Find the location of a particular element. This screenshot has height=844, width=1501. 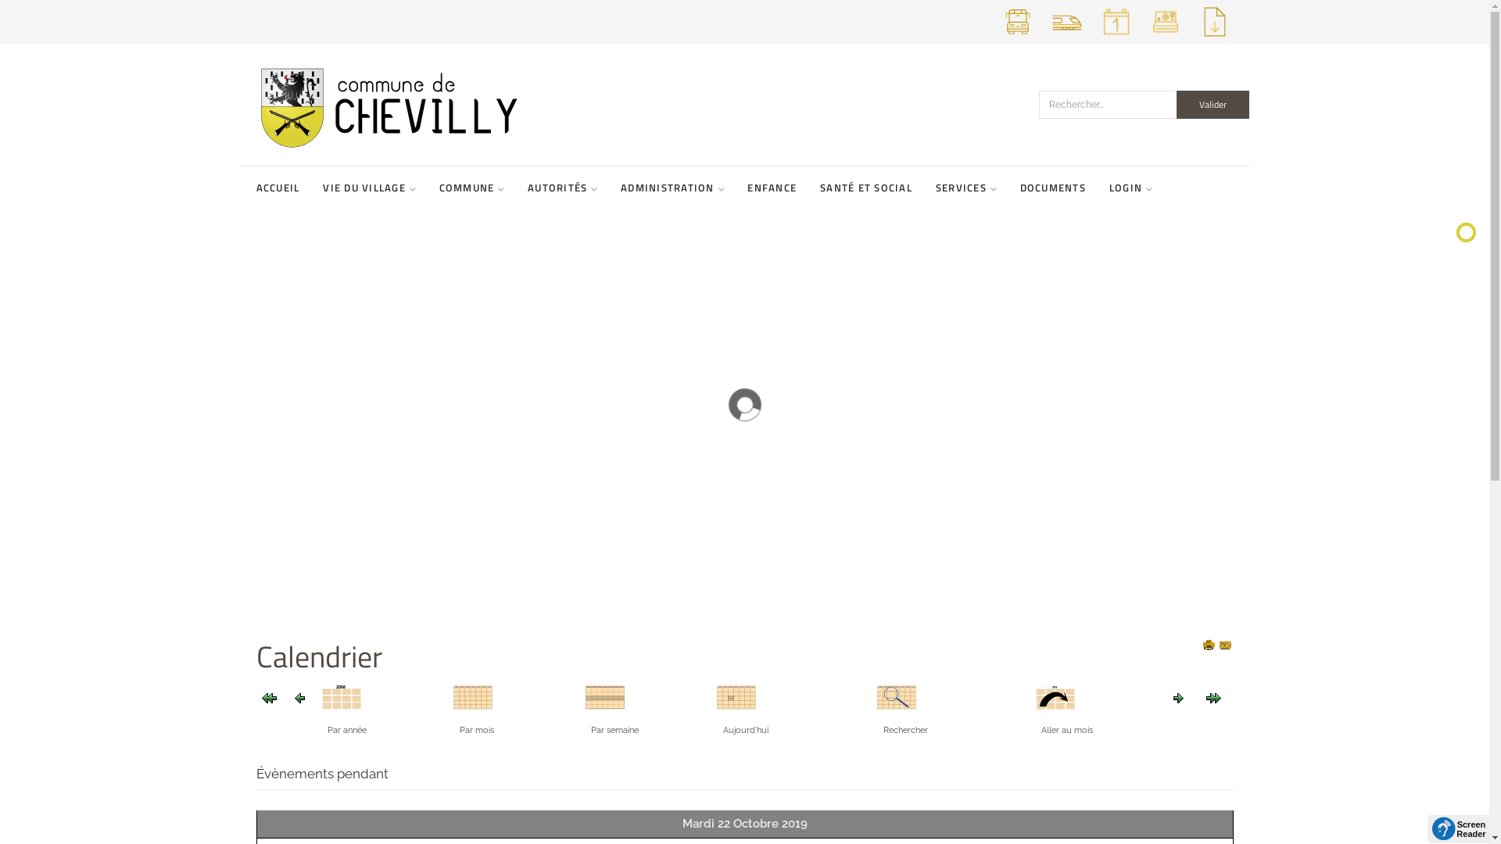

Imprimer is located at coordinates (1210, 646).